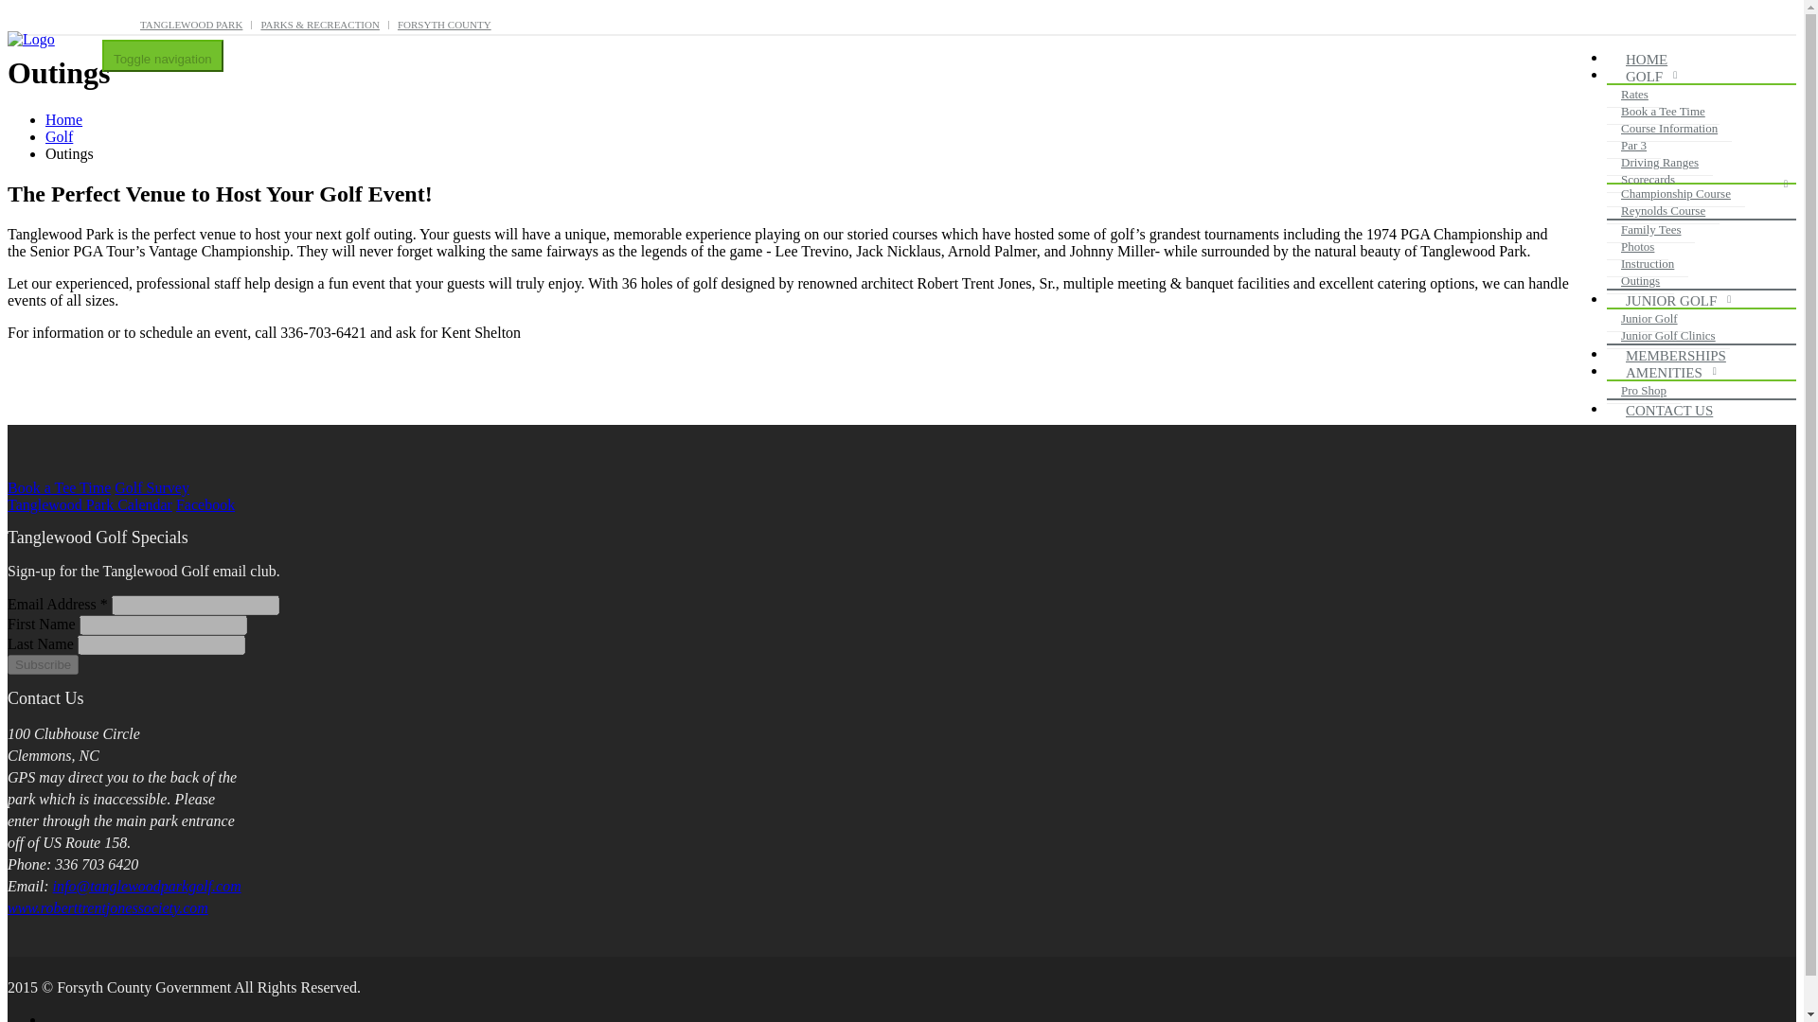 The height and width of the screenshot is (1022, 1818). Describe the element at coordinates (163, 55) in the screenshot. I see `Toggle navigation` at that location.